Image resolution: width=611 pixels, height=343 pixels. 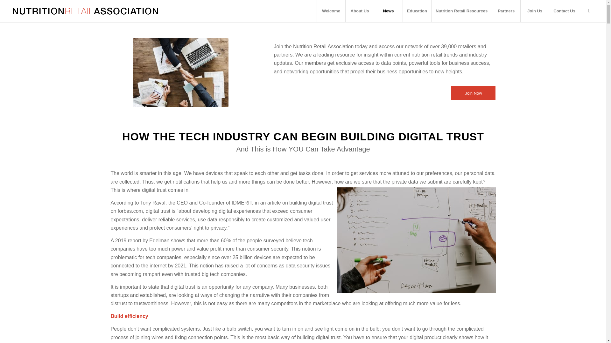 What do you see at coordinates (474, 93) in the screenshot?
I see `Join Now` at bounding box center [474, 93].